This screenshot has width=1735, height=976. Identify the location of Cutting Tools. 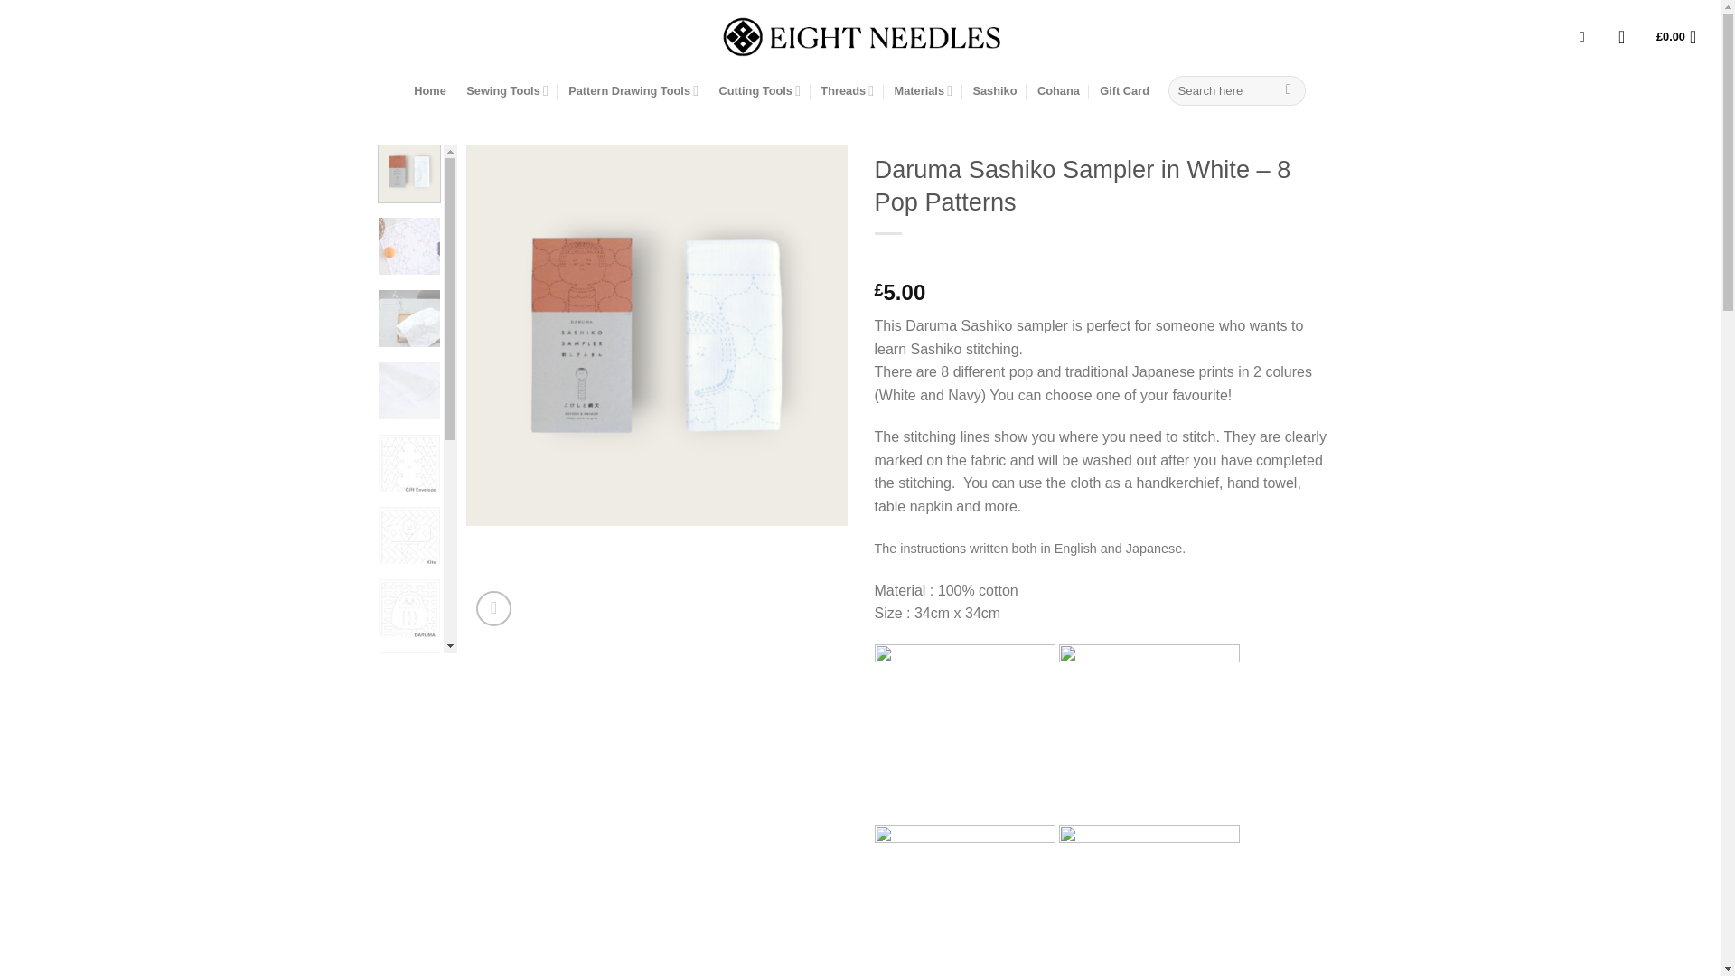
(759, 90).